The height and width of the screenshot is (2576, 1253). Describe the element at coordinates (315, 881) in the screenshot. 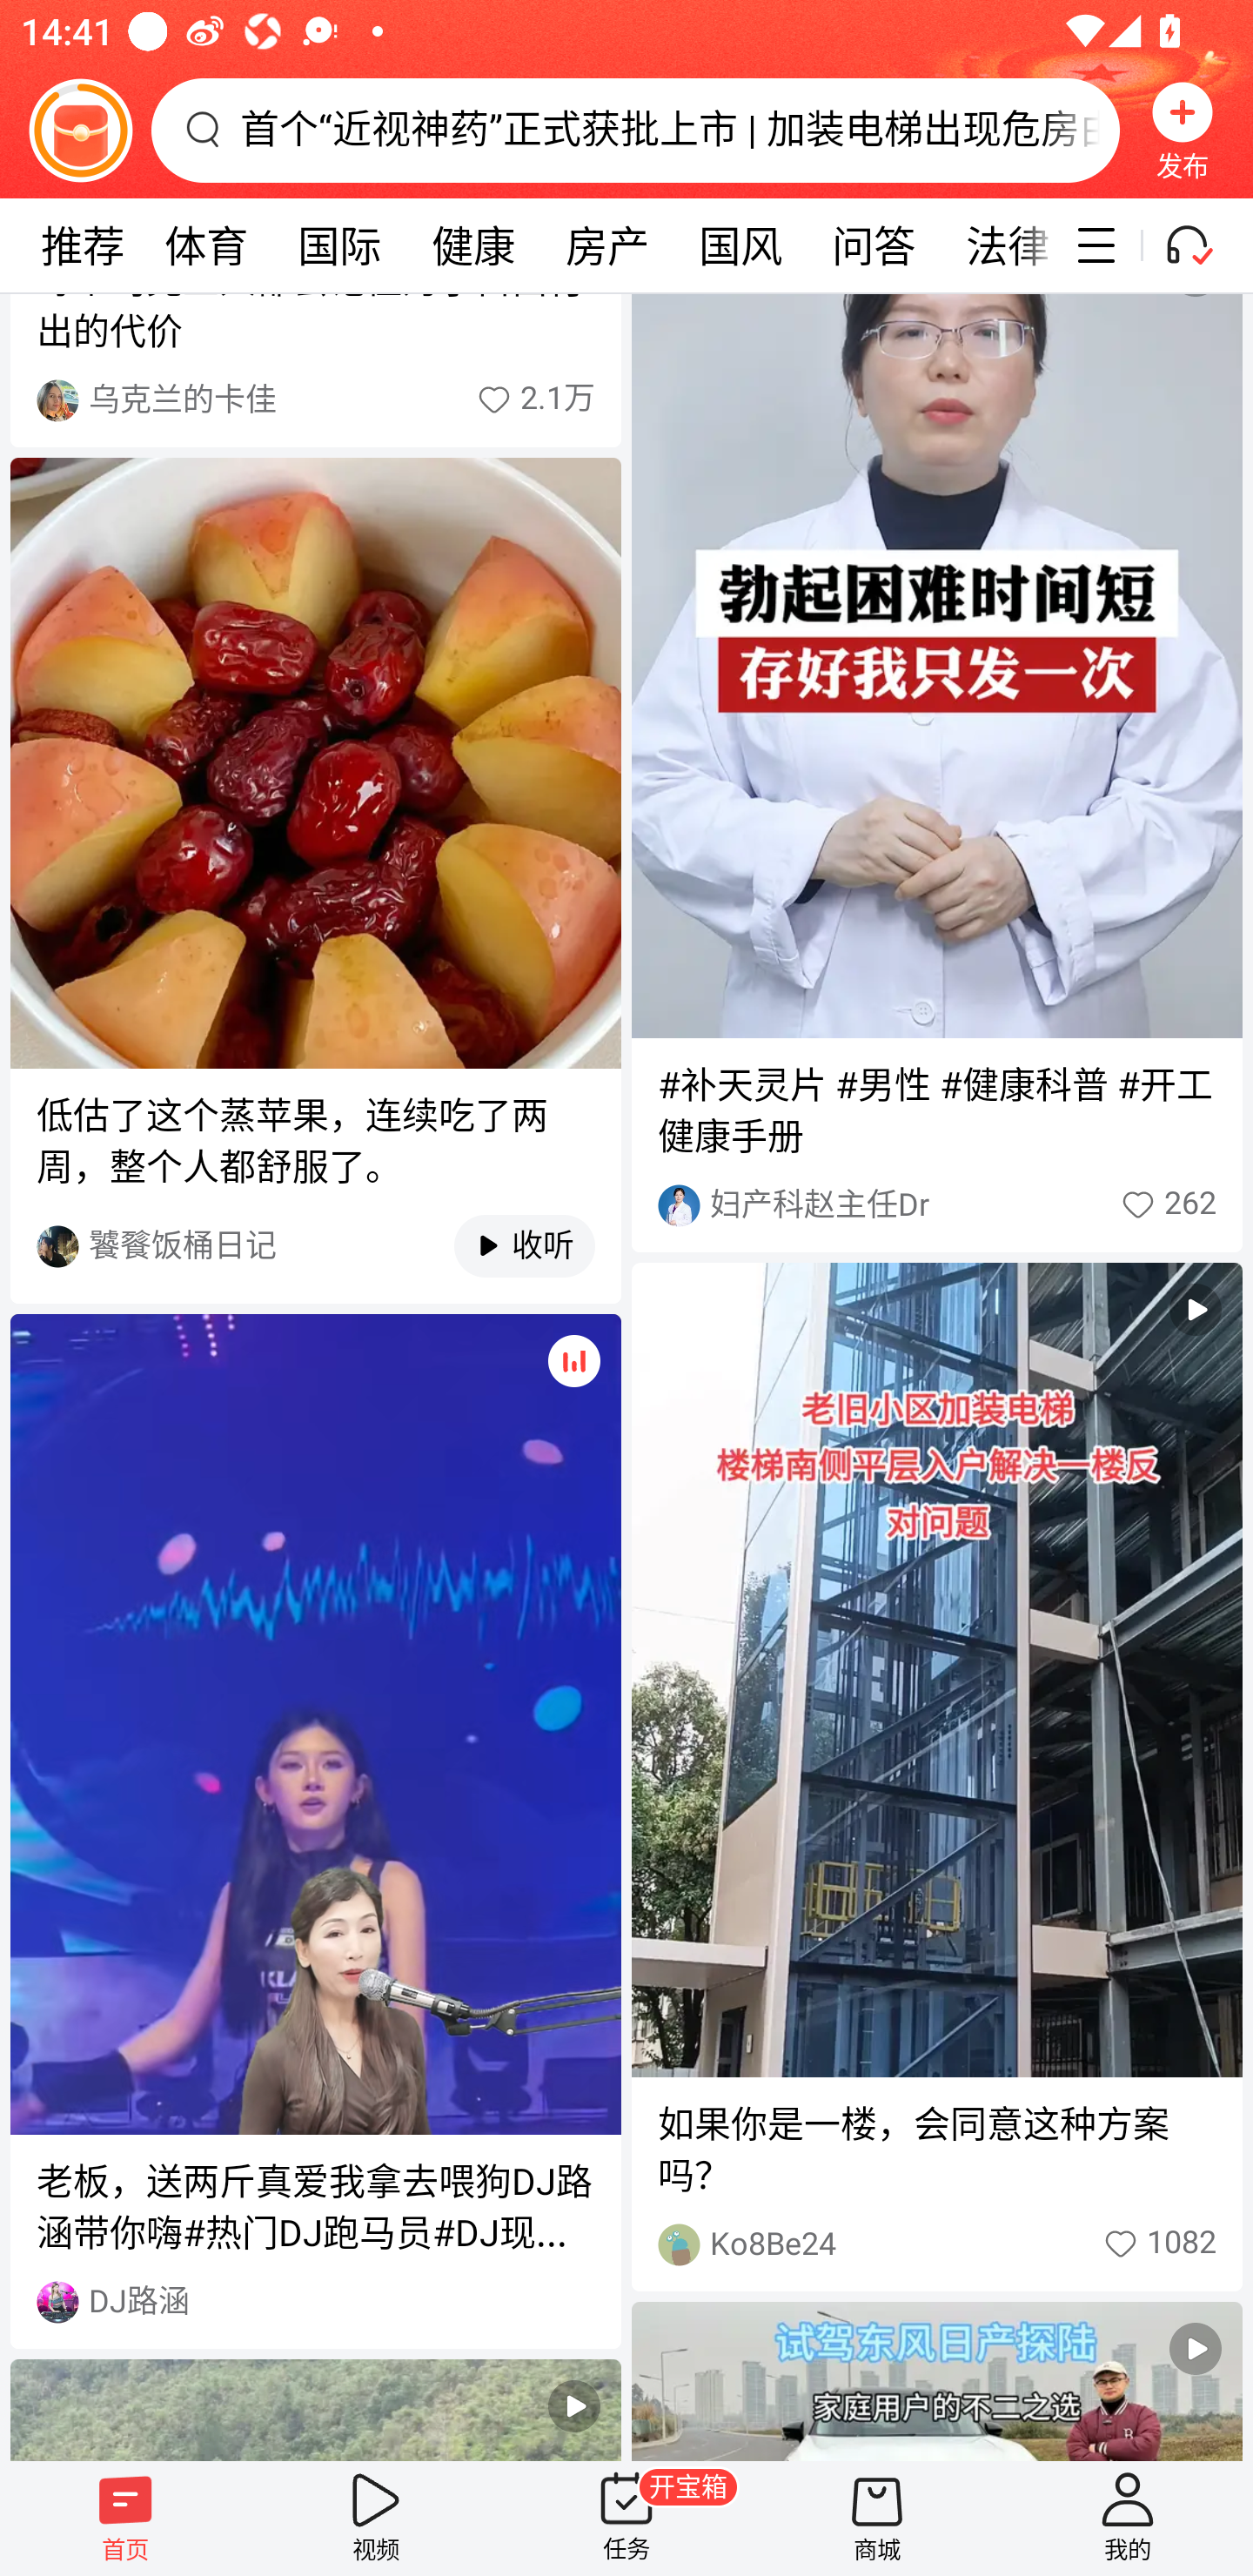

I see `低估了这个蒸苹果，连续吃了两周，整个人都舒服了。  作者,饕餮饭桶日记,按钮 饕餮饭桶日记 收听` at that location.